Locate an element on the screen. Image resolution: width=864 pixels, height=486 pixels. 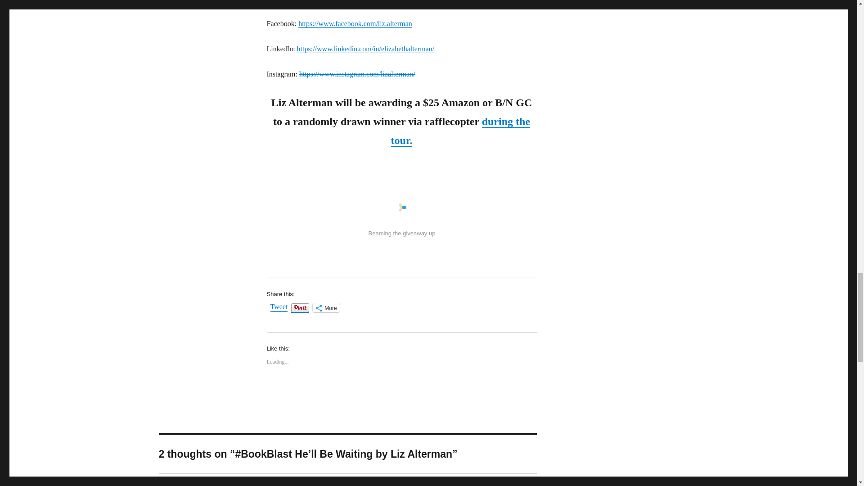
Tweet is located at coordinates (279, 307).